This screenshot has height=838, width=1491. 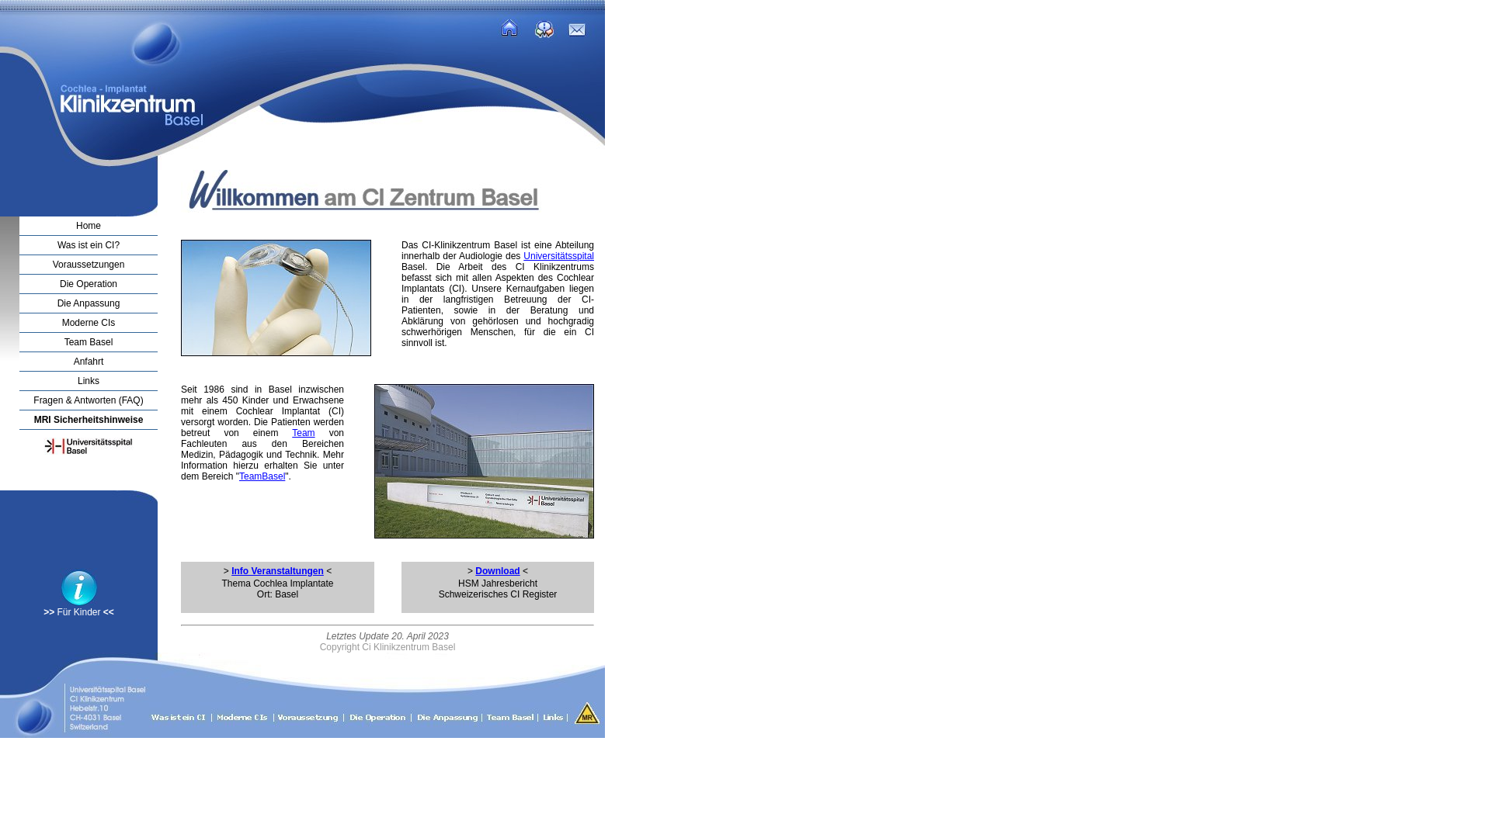 What do you see at coordinates (497, 571) in the screenshot?
I see `Download` at bounding box center [497, 571].